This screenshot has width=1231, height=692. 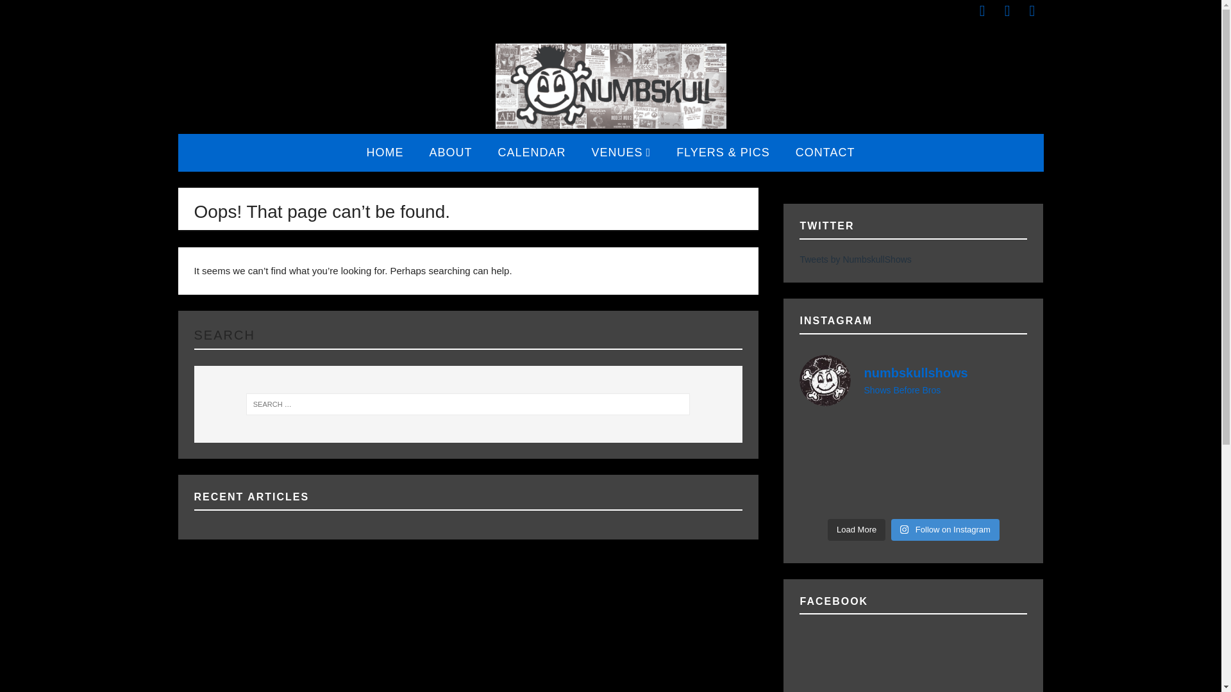 What do you see at coordinates (32, 10) in the screenshot?
I see `Search` at bounding box center [32, 10].